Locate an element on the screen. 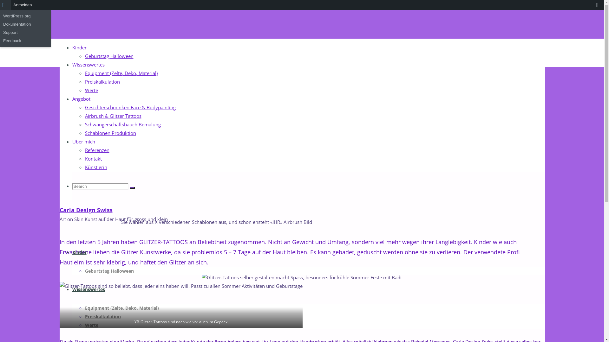 The height and width of the screenshot is (342, 609). Support is located at coordinates (25, 33).